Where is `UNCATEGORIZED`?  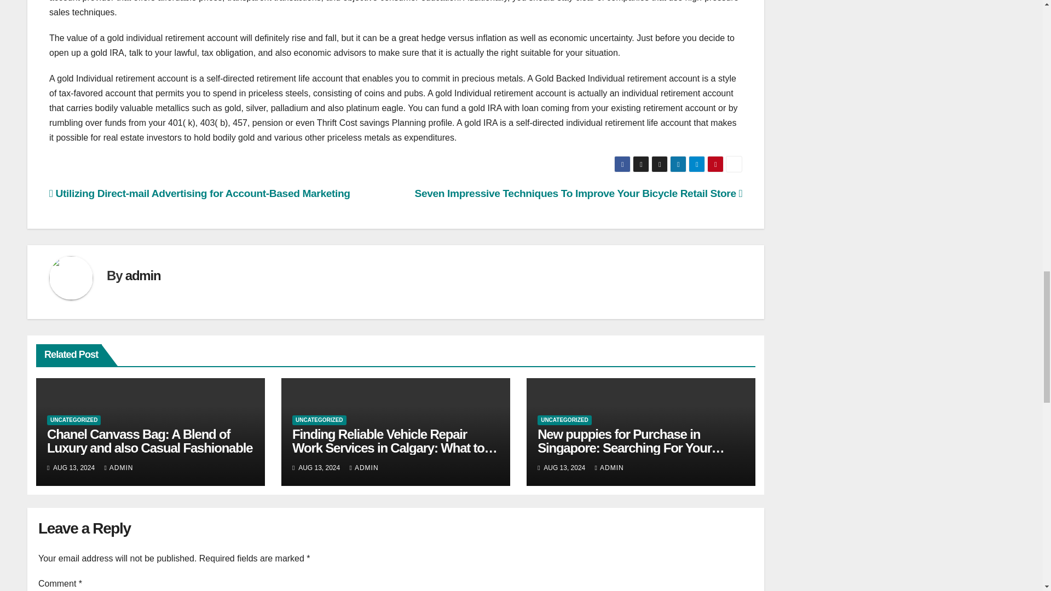 UNCATEGORIZED is located at coordinates (74, 420).